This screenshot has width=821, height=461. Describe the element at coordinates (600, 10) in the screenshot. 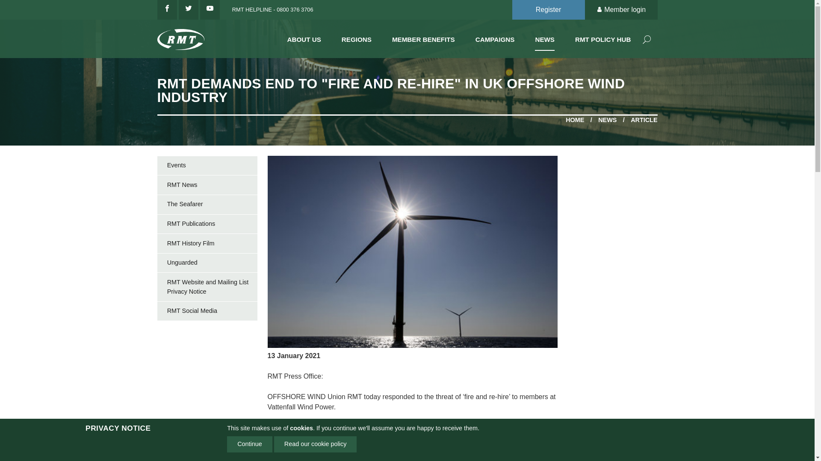

I see `user` at that location.